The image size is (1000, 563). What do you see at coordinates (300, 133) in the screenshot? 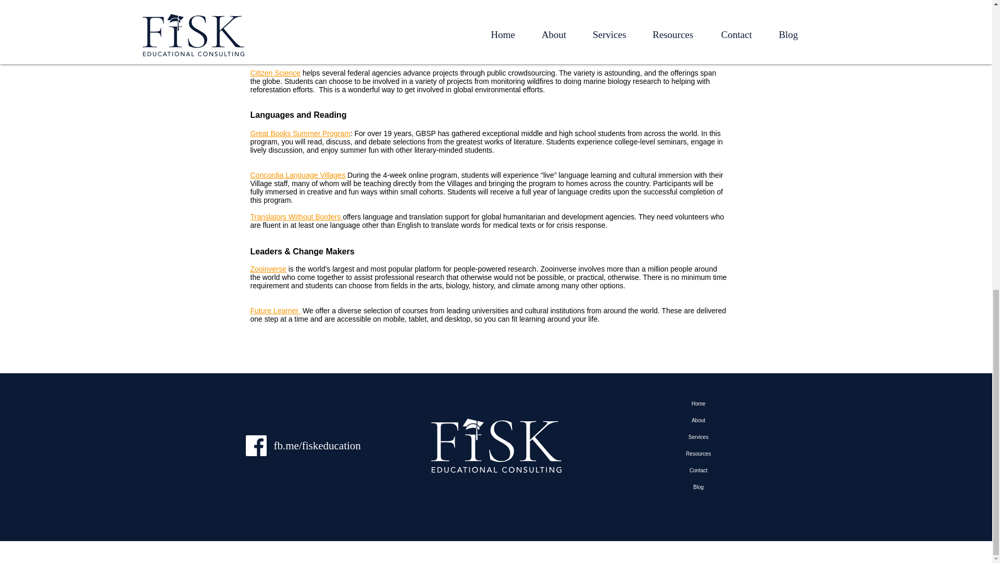
I see `Great Books Summer Program` at bounding box center [300, 133].